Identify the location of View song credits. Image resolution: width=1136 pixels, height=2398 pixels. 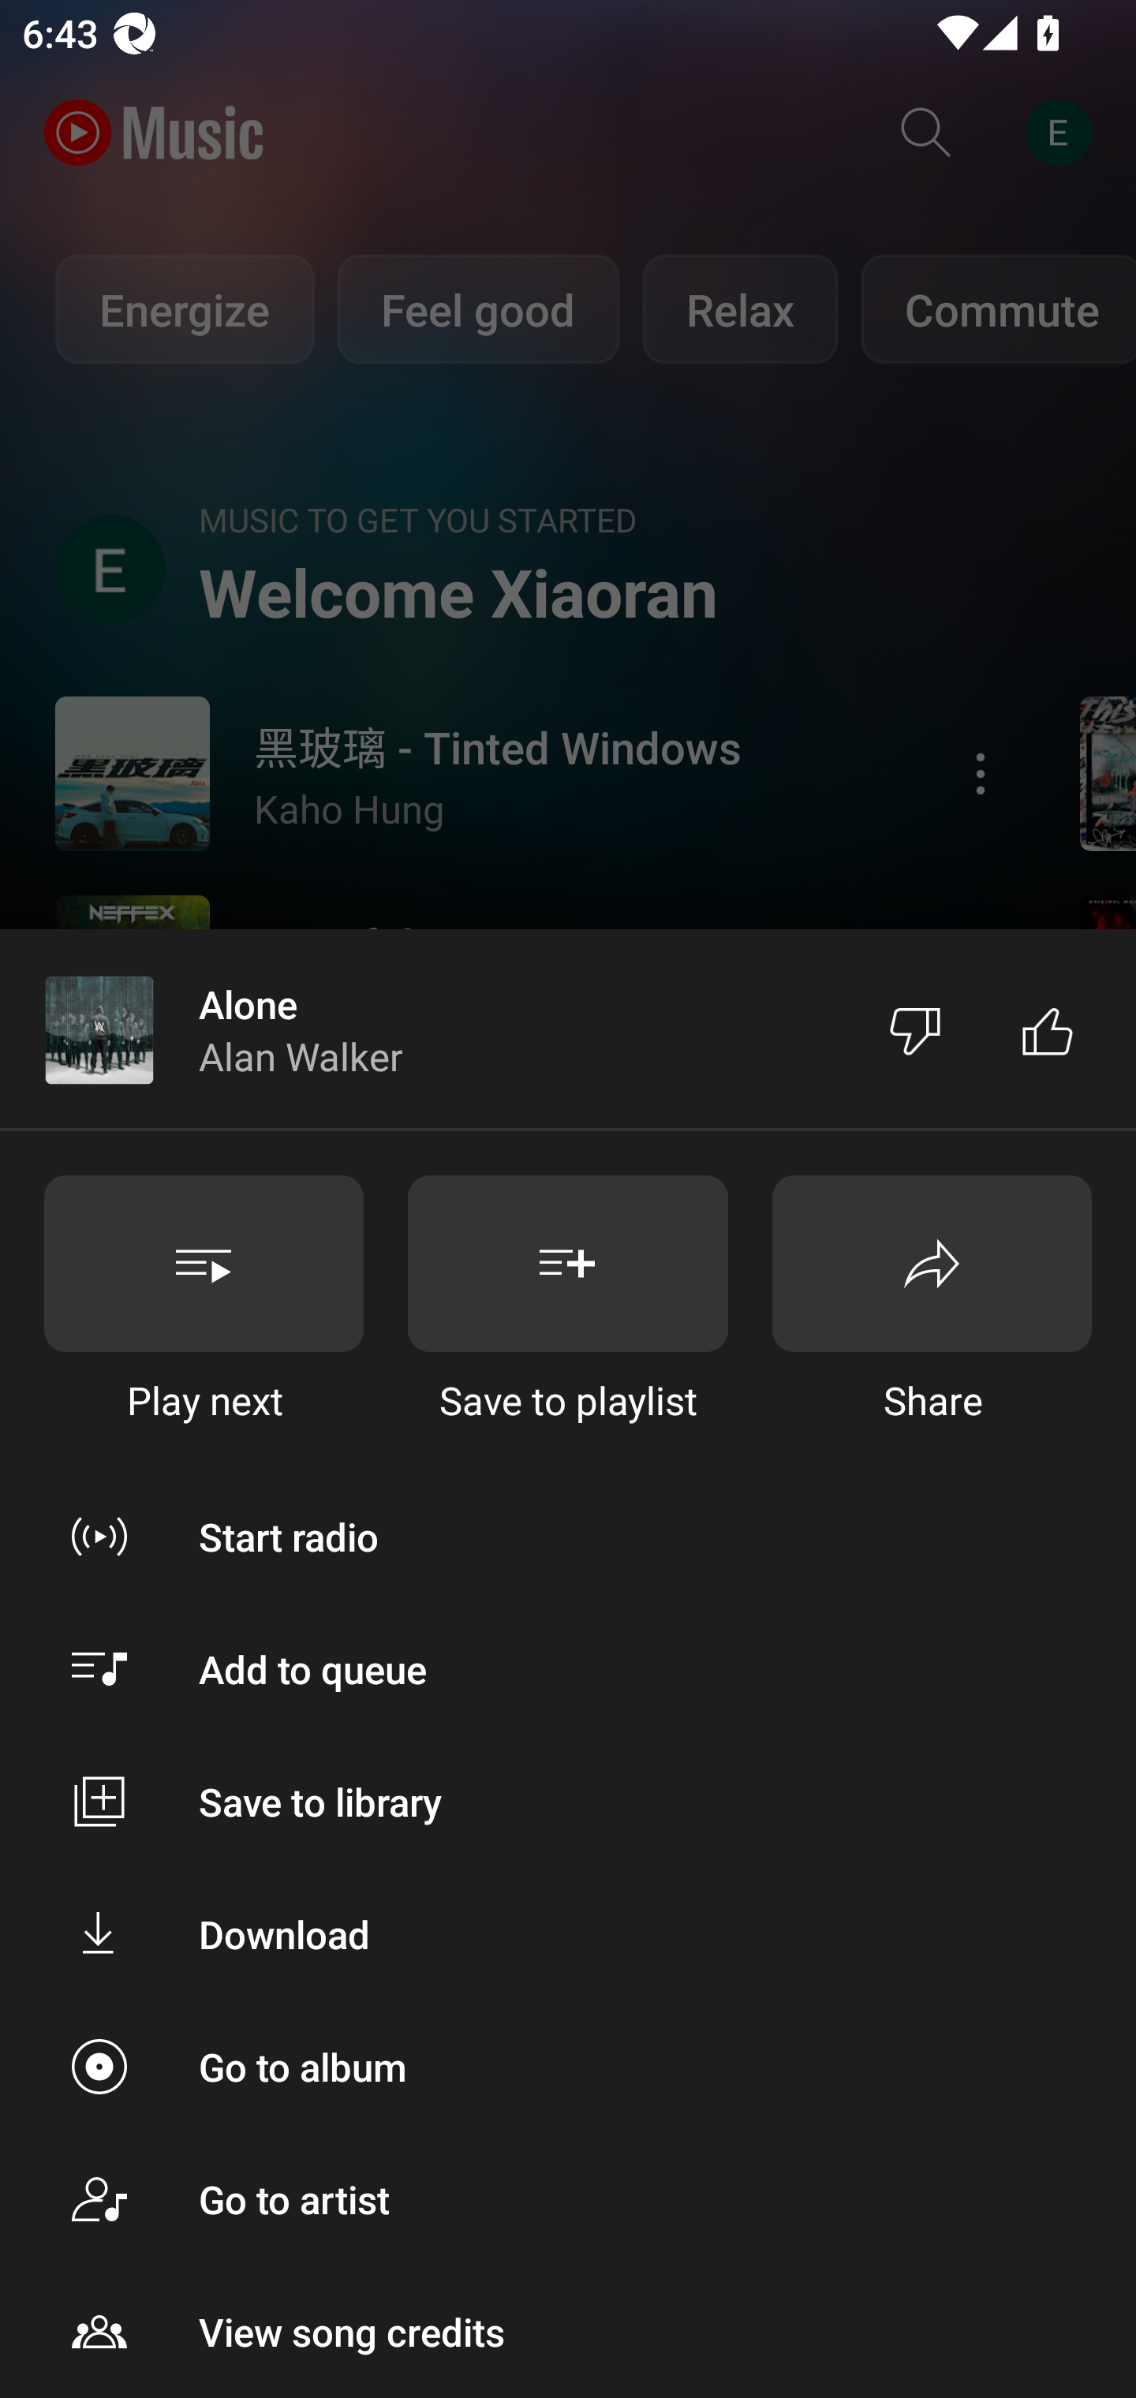
(568, 2332).